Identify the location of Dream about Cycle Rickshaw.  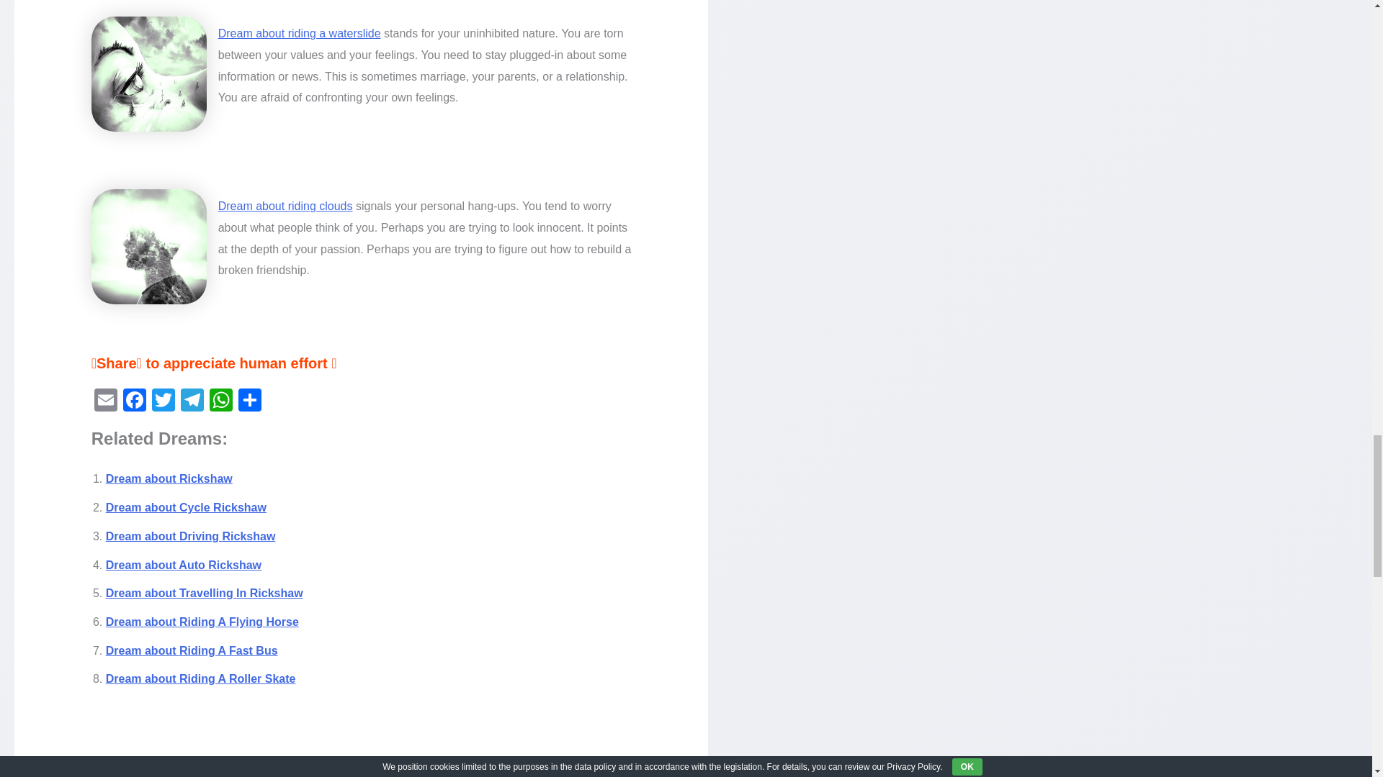
(186, 506).